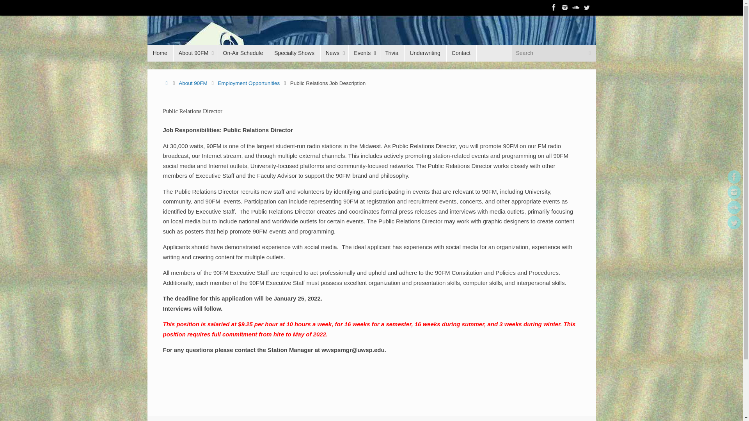  I want to click on Instagram, so click(734, 192).